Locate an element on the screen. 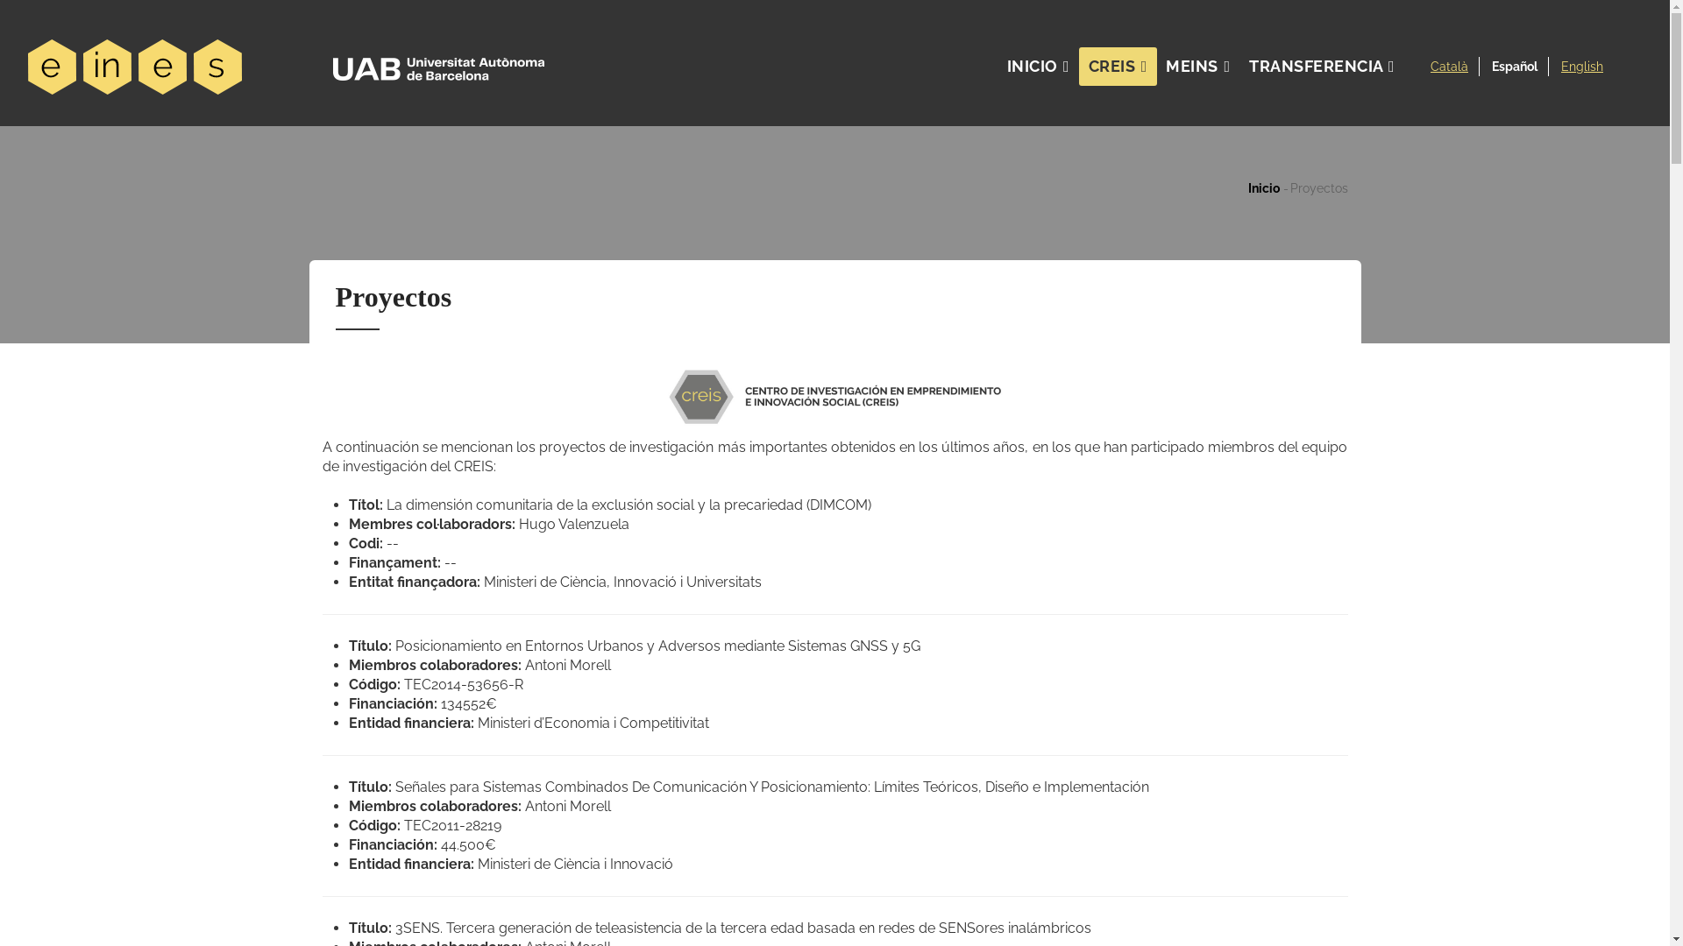 The height and width of the screenshot is (946, 1683). English is located at coordinates (1582, 67).